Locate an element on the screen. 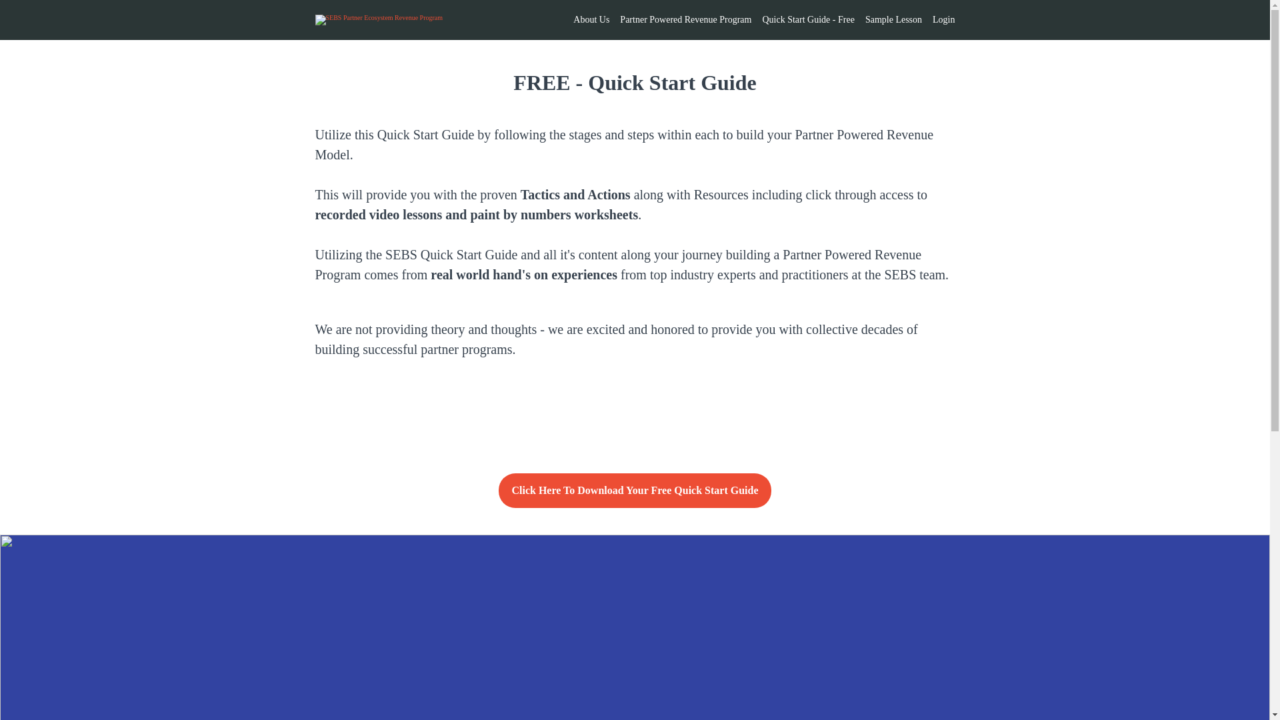 Image resolution: width=1280 pixels, height=720 pixels. Click Here To Download Your Free Quick Start Guide is located at coordinates (635, 491).